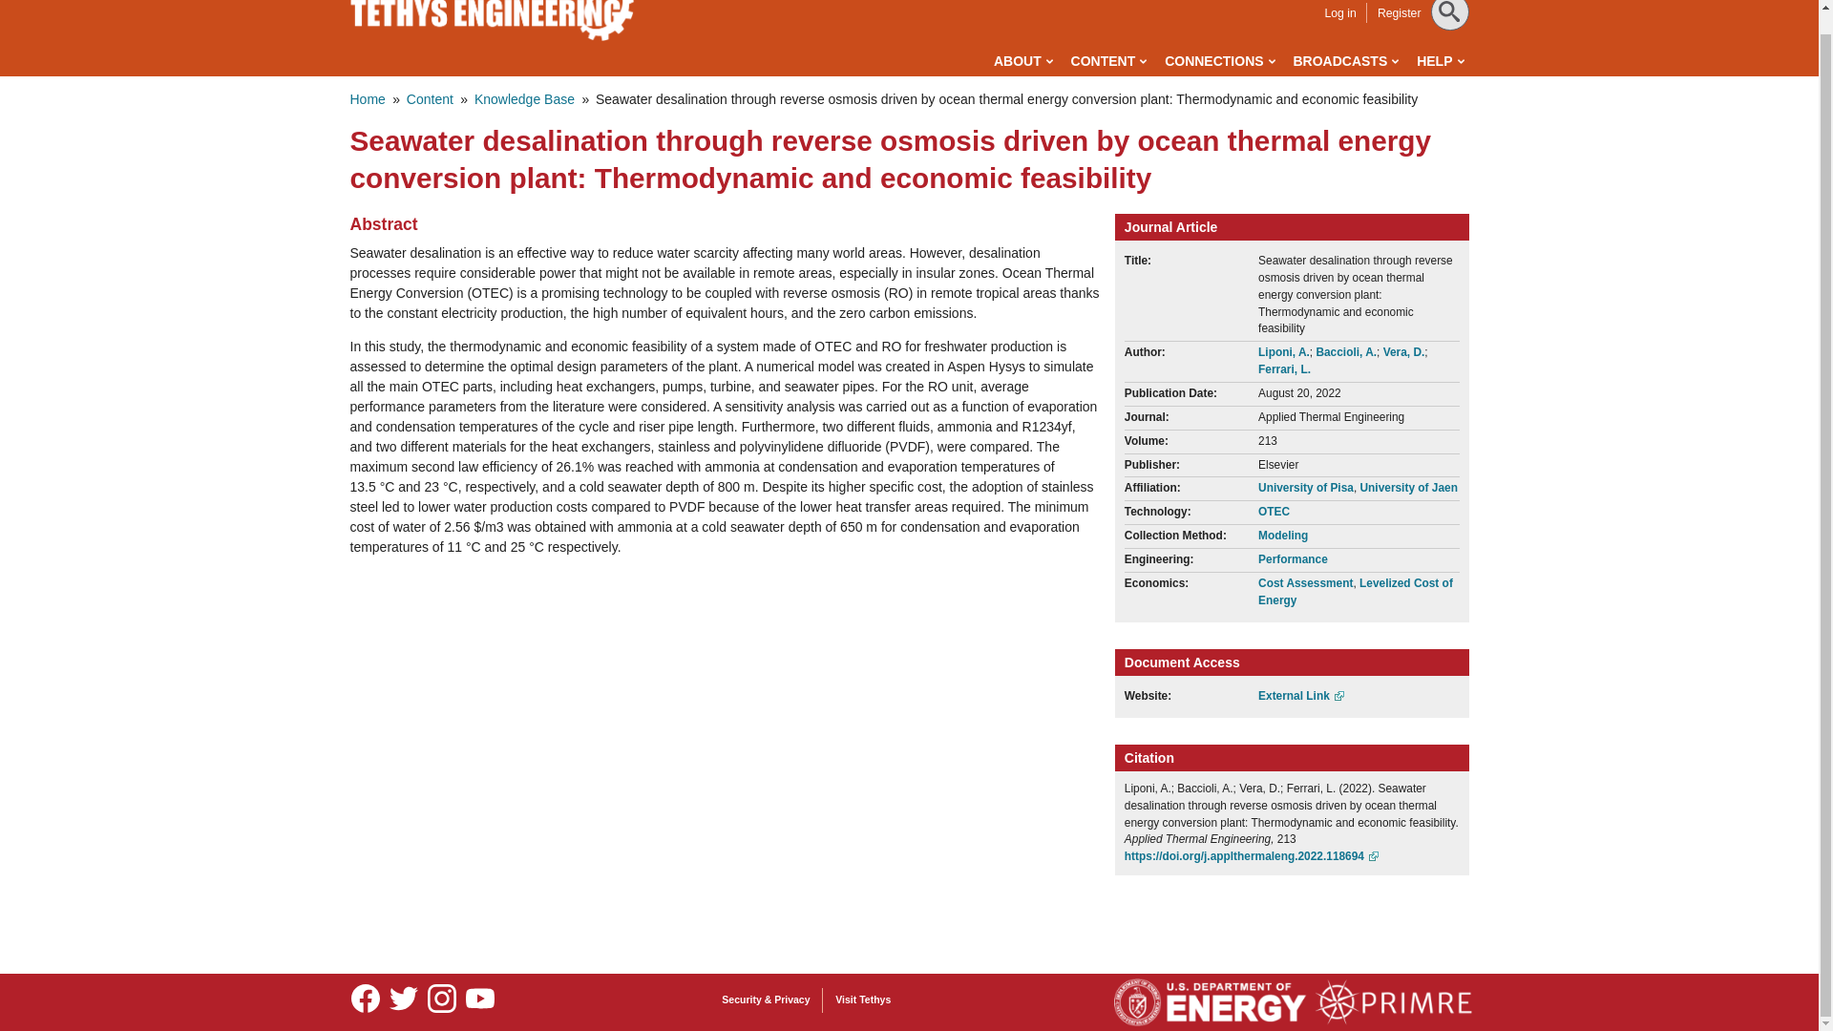 This screenshot has height=1031, width=1833. I want to click on Knowledge Base, so click(525, 99).